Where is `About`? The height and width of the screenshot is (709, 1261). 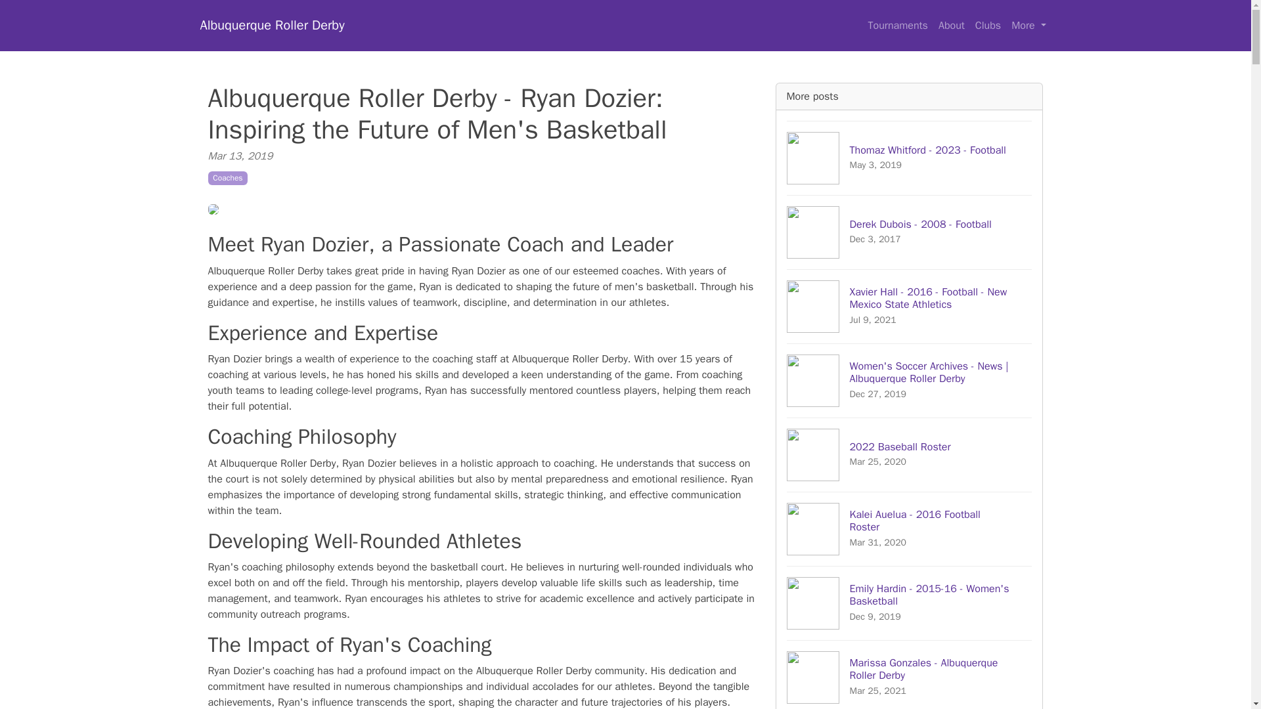
About is located at coordinates (951, 26).